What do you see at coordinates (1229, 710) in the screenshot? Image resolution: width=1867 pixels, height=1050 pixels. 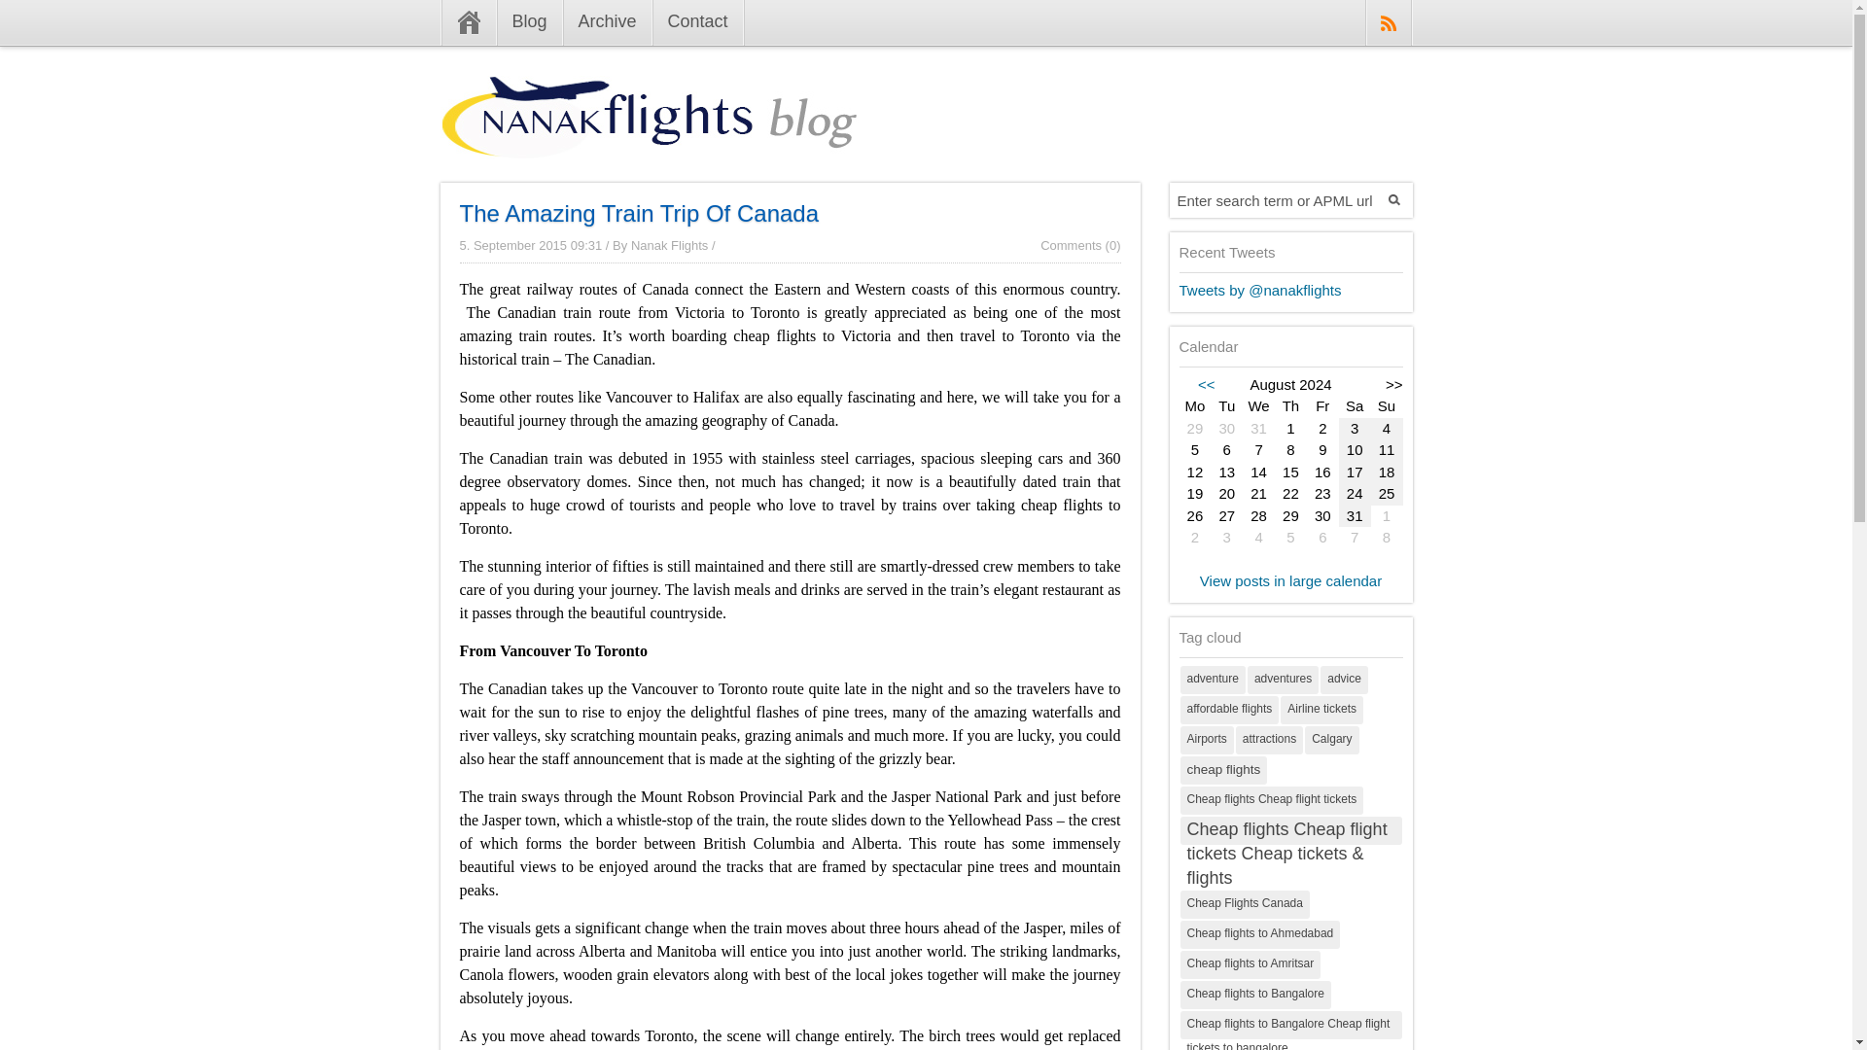 I see `affordable flights` at bounding box center [1229, 710].